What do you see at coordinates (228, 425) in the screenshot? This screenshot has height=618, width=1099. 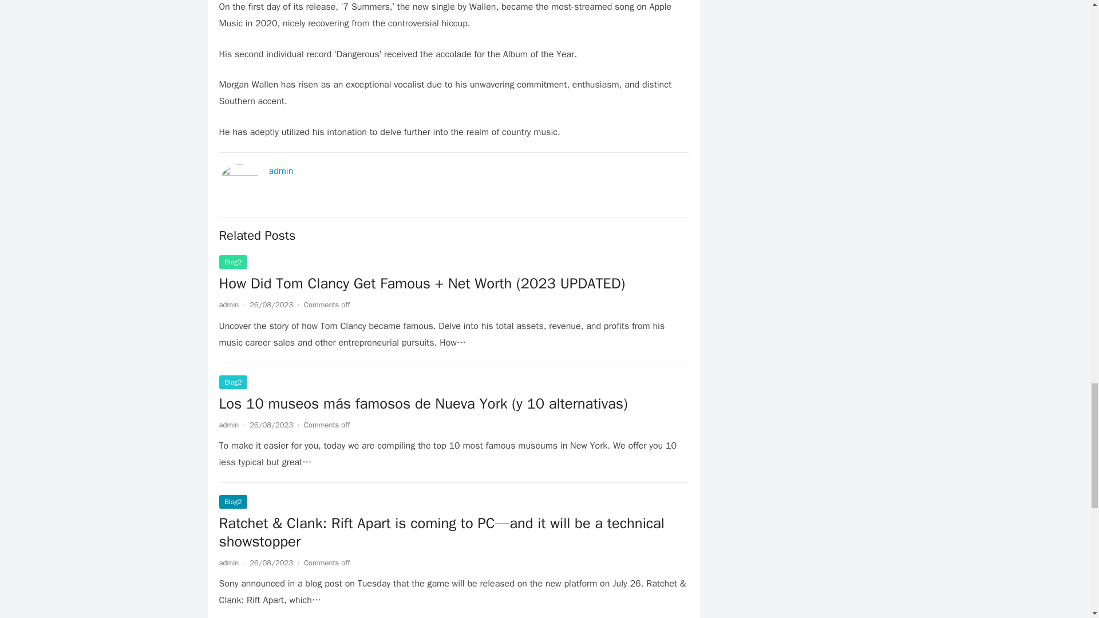 I see `Posts by admin` at bounding box center [228, 425].